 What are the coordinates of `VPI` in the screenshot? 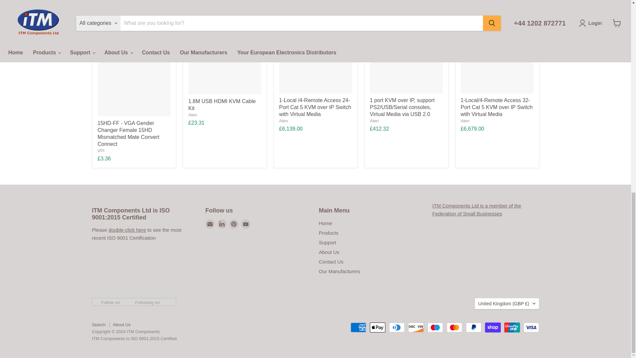 It's located at (101, 150).